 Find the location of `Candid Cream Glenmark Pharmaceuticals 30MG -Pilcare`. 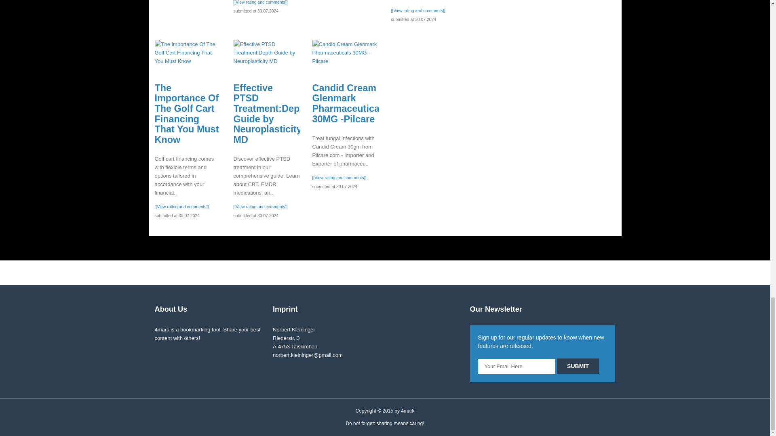

Candid Cream Glenmark Pharmaceuticals 30MG -Pilcare is located at coordinates (345, 52).